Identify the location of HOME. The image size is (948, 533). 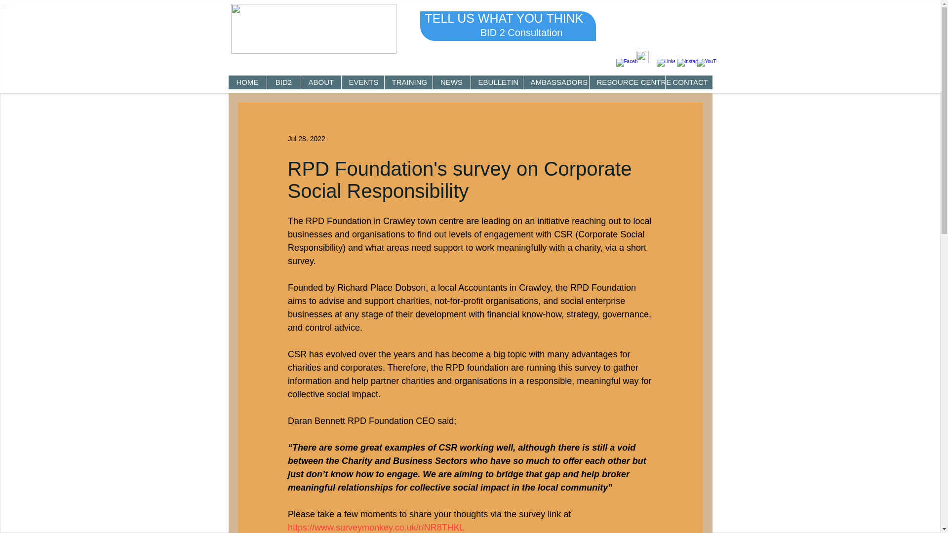
(247, 82).